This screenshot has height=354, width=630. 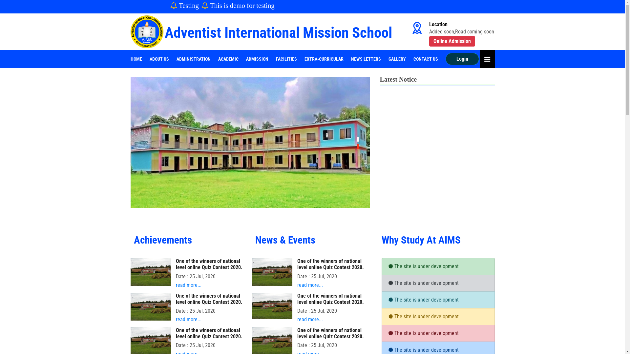 I want to click on AIMS, so click(x=250, y=142).